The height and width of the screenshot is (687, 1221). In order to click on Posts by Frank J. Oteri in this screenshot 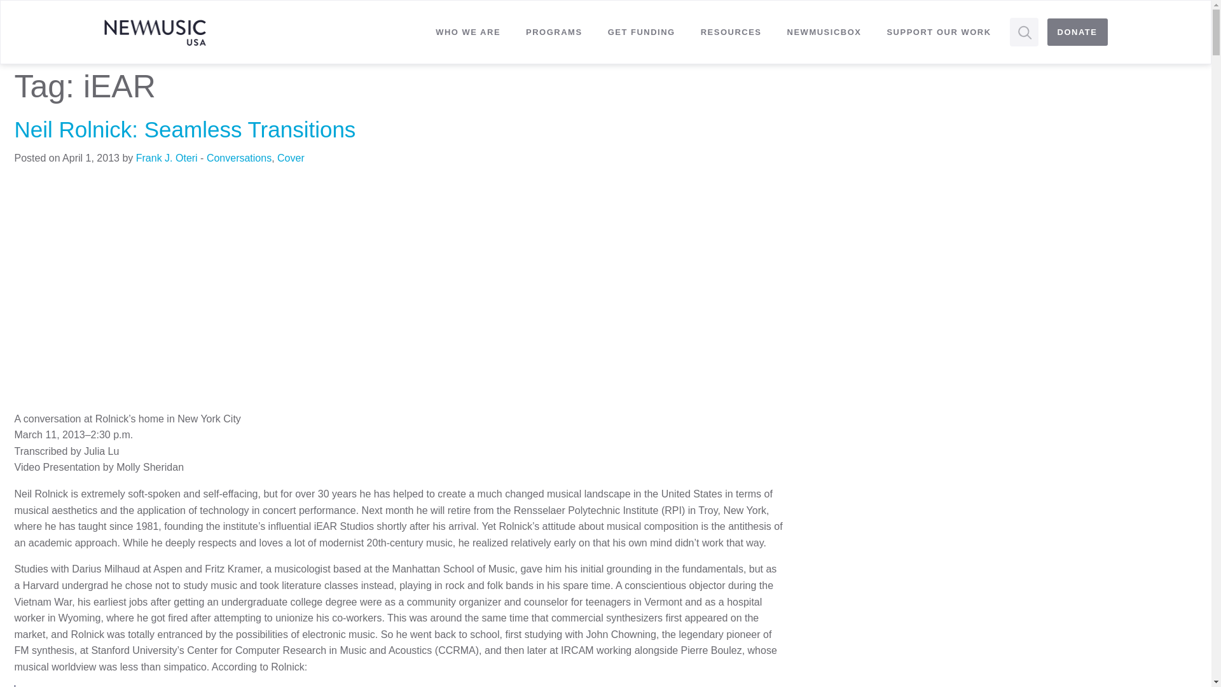, I will do `click(167, 158)`.